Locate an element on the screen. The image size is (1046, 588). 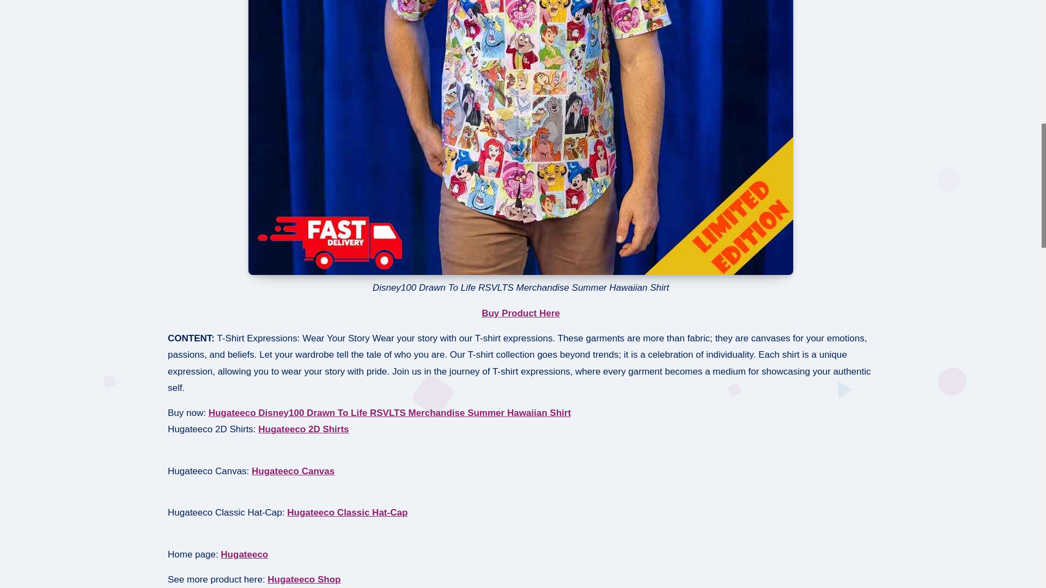
Hugateeco Classic Hat-Cap is located at coordinates (347, 513).